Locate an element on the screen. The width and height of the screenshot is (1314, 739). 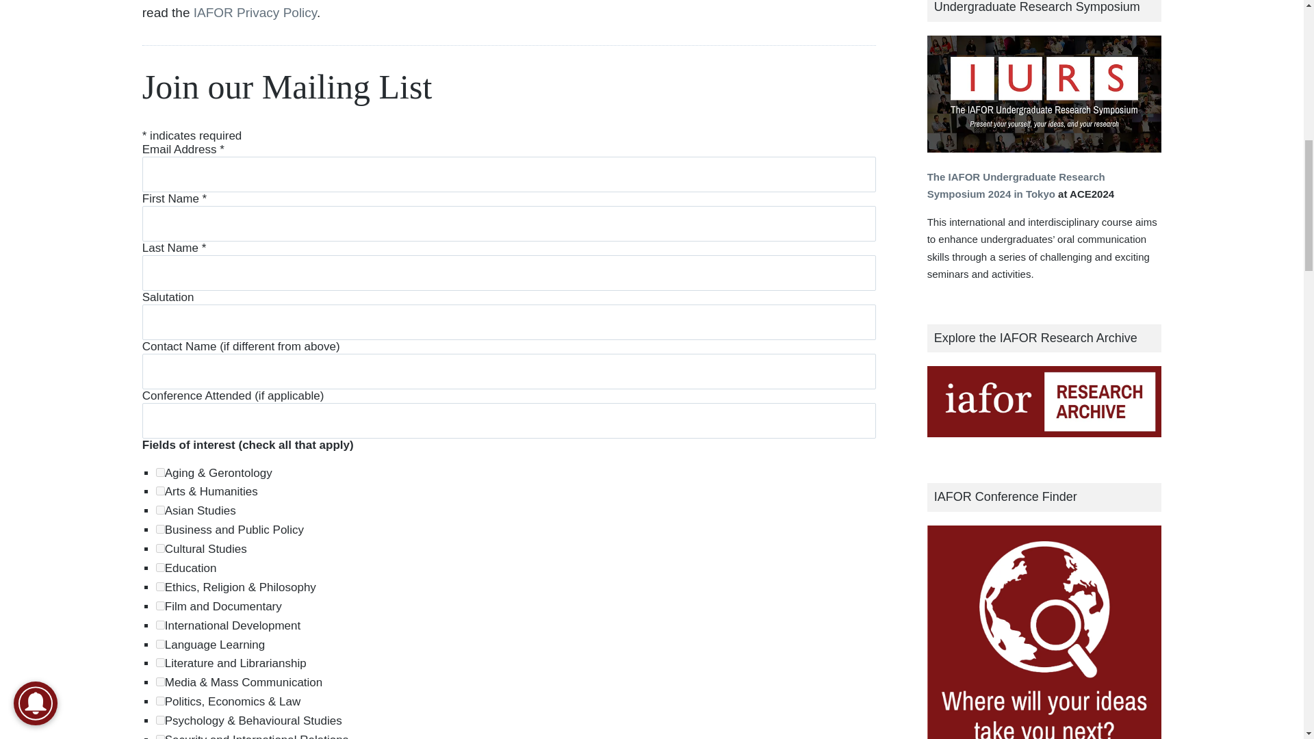
256 is located at coordinates (160, 662).